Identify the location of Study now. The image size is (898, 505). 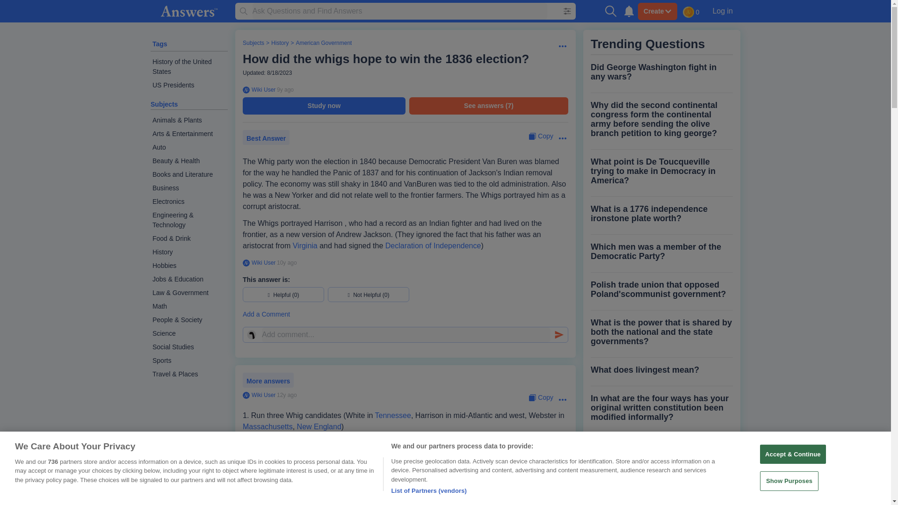
(324, 106).